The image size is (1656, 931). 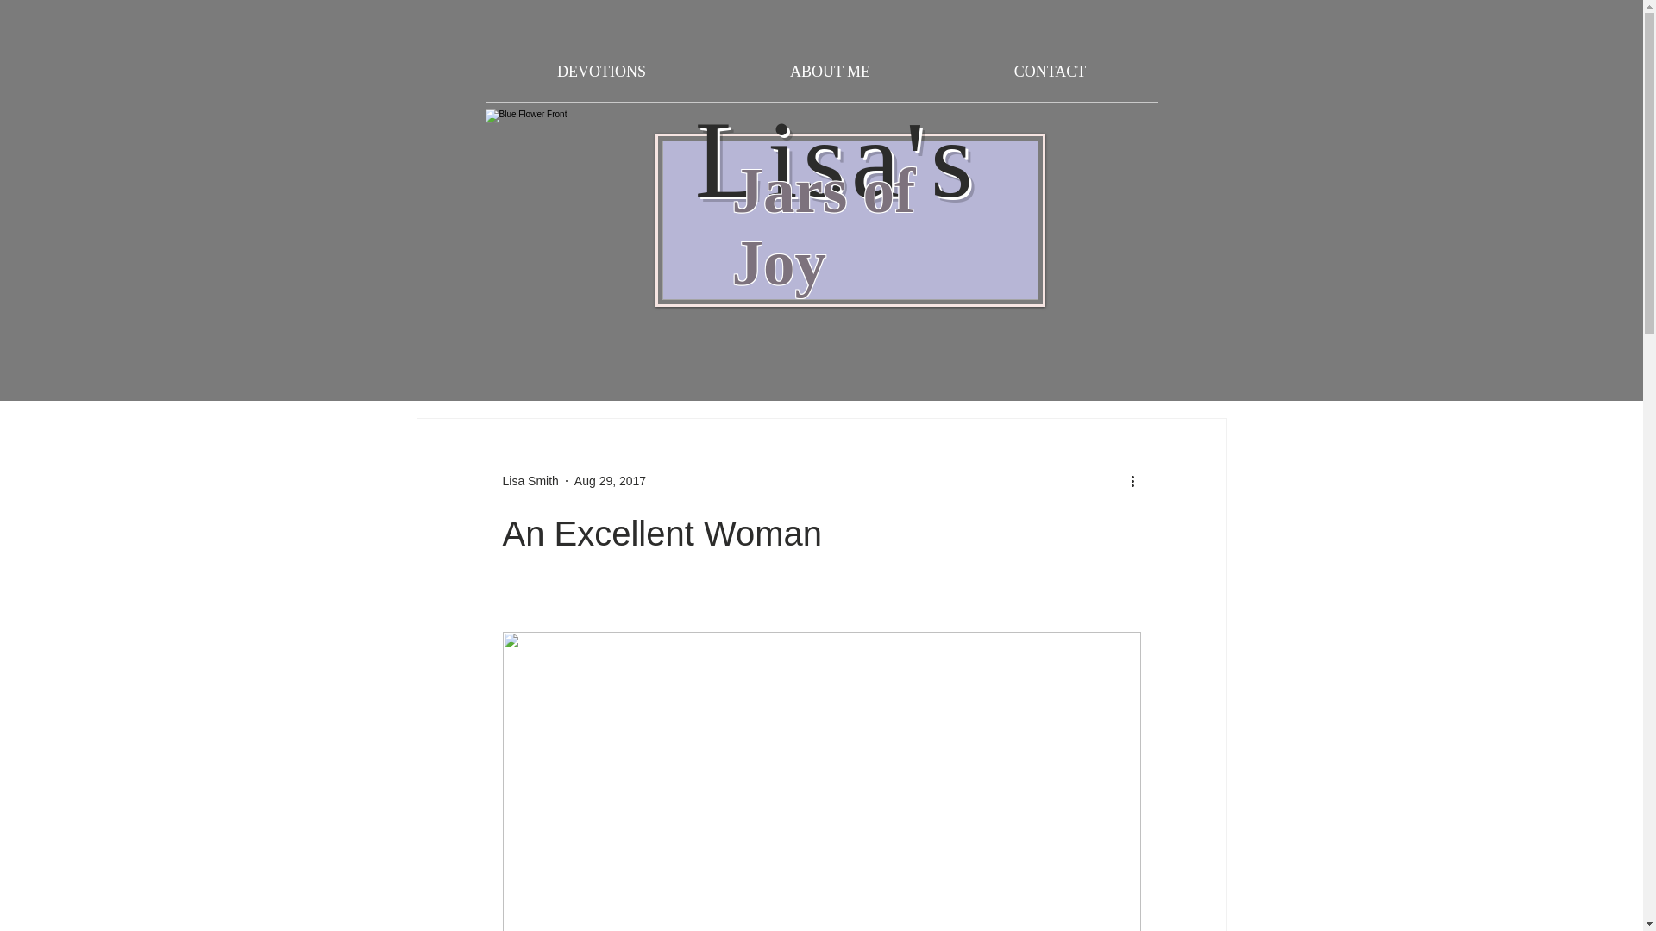 What do you see at coordinates (1050, 71) in the screenshot?
I see `CONTACT` at bounding box center [1050, 71].